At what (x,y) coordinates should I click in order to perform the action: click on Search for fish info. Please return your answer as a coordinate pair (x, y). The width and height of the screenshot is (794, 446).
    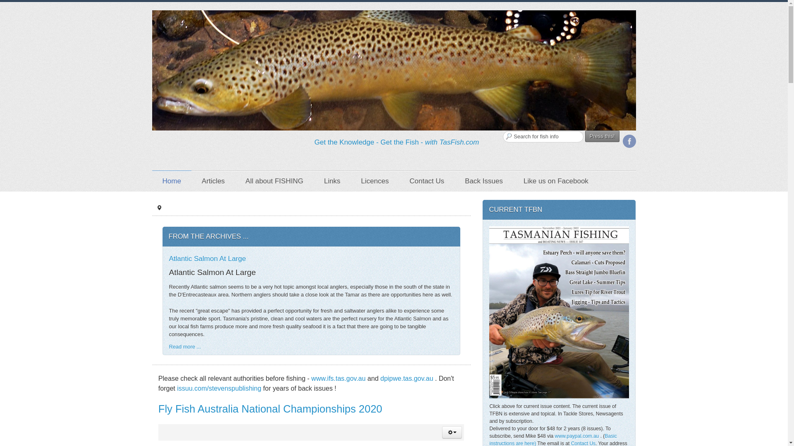
    Looking at the image, I should click on (543, 136).